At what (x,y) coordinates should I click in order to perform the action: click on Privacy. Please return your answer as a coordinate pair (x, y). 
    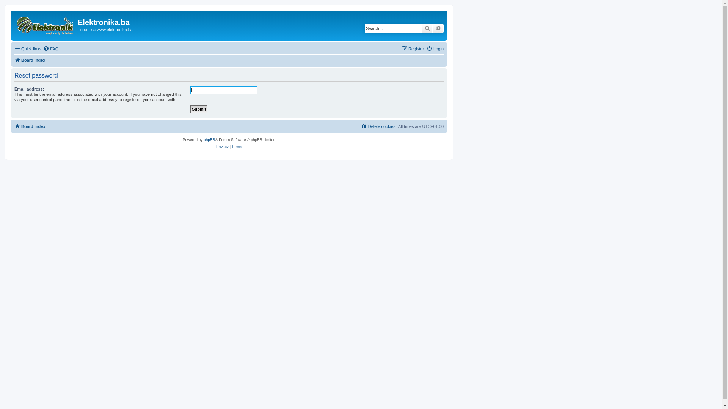
    Looking at the image, I should click on (222, 147).